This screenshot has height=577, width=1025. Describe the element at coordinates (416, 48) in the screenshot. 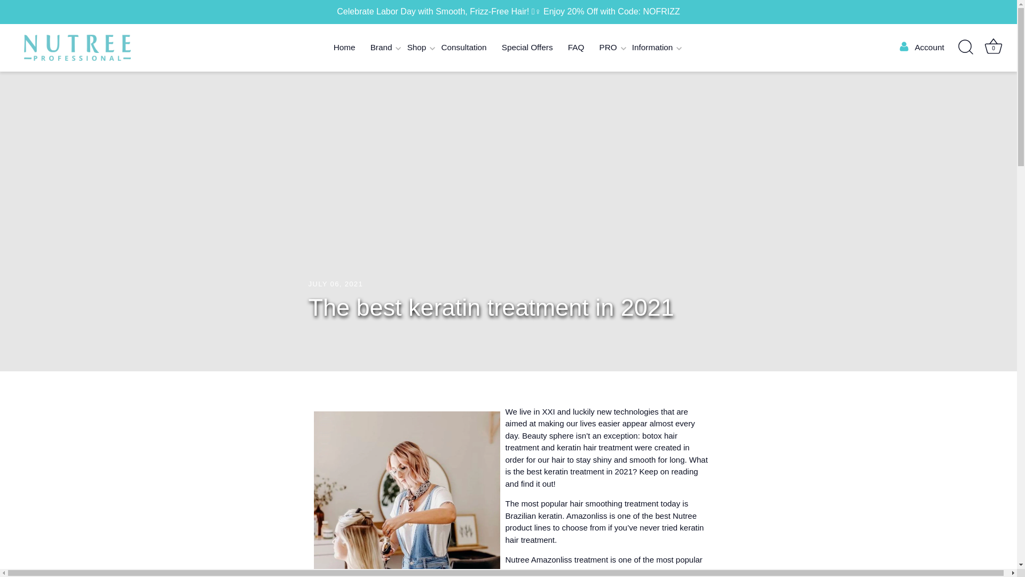

I see `Shop` at that location.